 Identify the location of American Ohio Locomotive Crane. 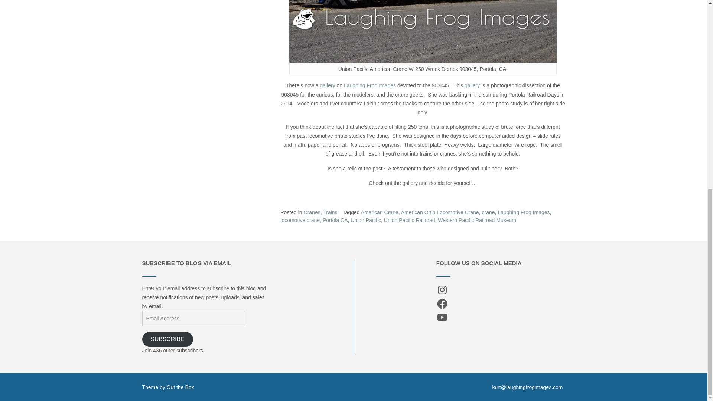
(440, 212).